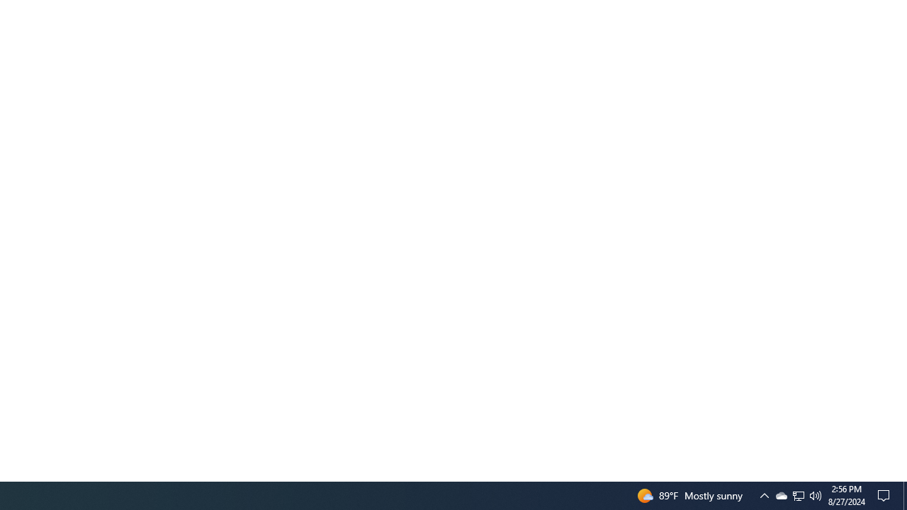 Image resolution: width=907 pixels, height=510 pixels. Describe the element at coordinates (781, 496) in the screenshot. I see `Q2790: 100%` at that location.